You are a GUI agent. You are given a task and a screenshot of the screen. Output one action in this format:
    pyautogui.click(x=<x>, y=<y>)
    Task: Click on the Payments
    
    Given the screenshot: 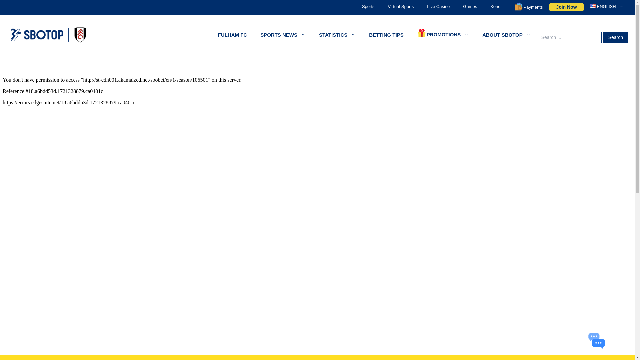 What is the action you would take?
    pyautogui.click(x=529, y=7)
    